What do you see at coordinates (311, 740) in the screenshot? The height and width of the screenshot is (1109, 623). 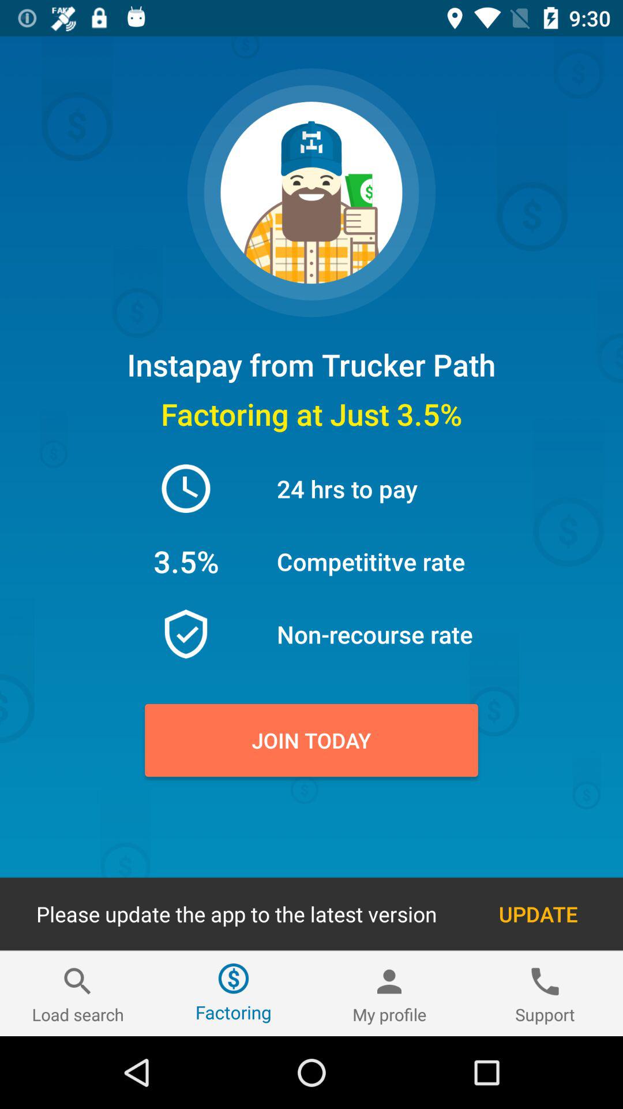 I see `launch icon below non-recourse rate icon` at bounding box center [311, 740].